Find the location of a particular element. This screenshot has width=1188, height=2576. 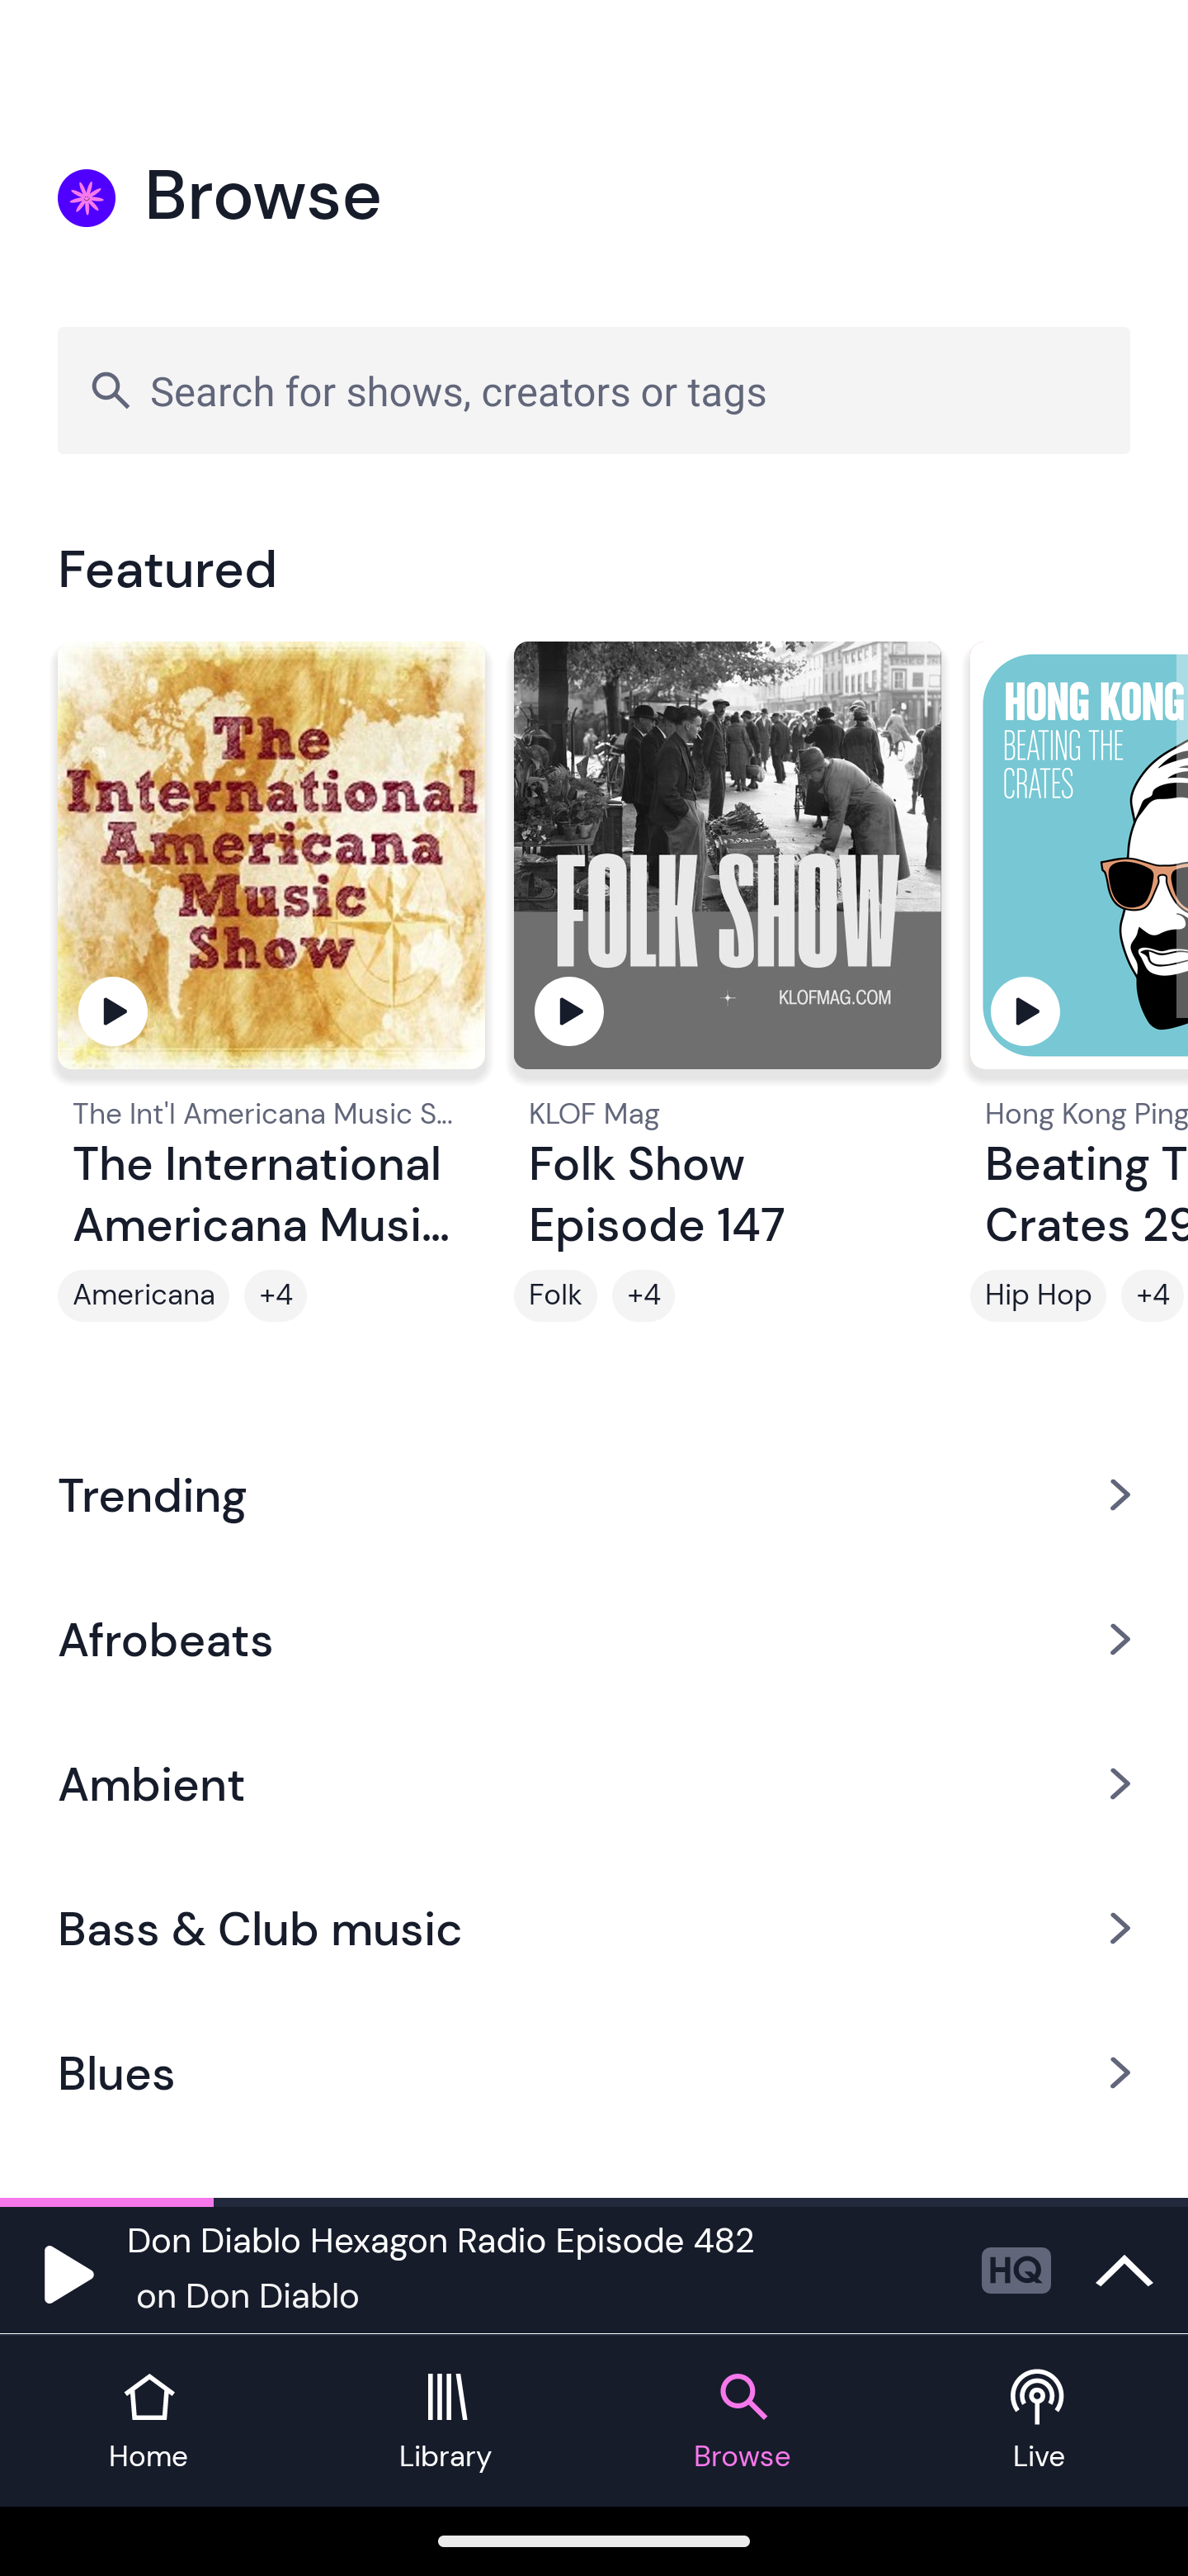

Home tab Home is located at coordinates (148, 2421).